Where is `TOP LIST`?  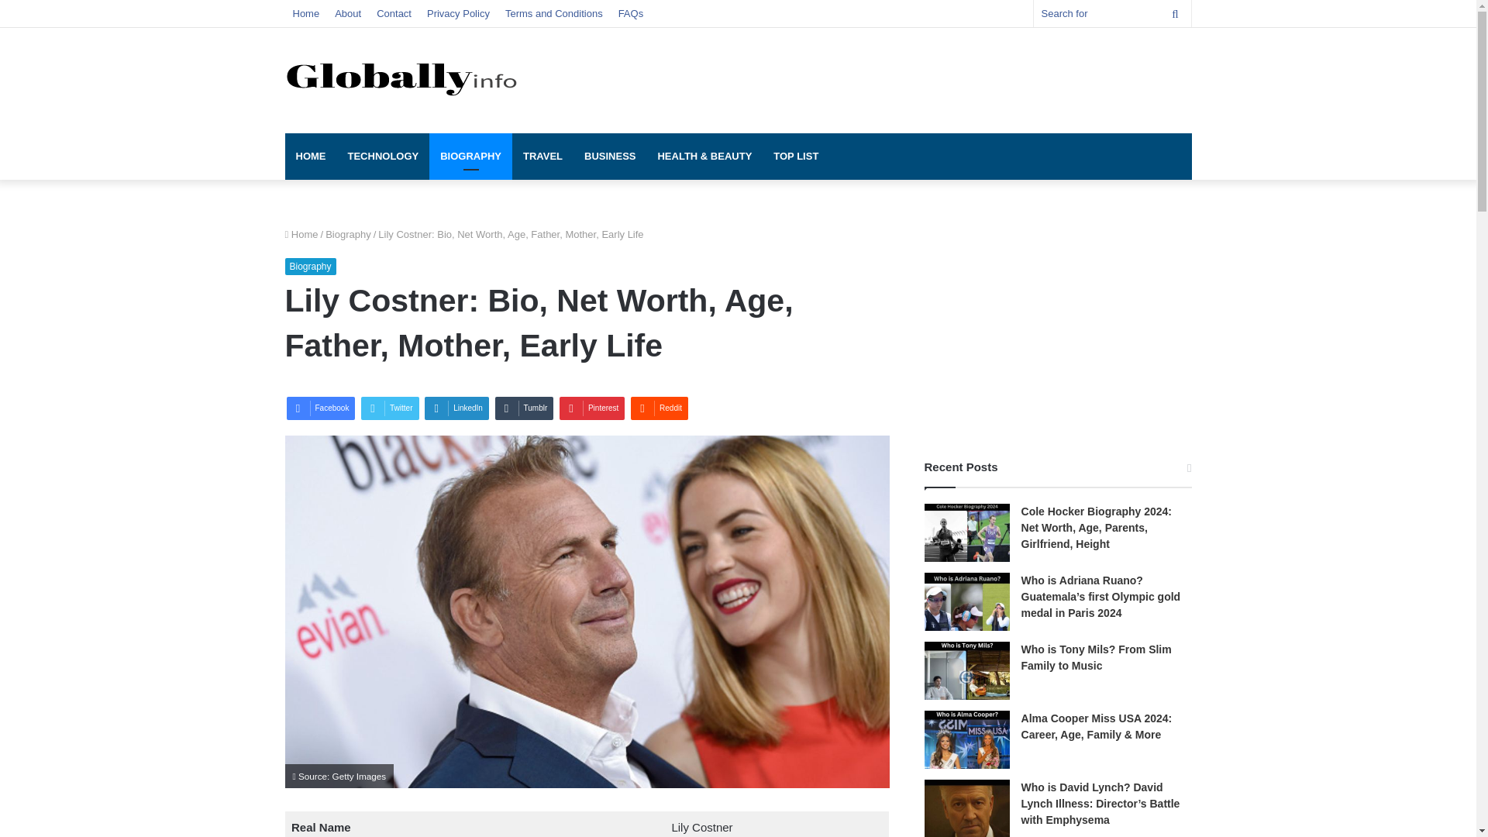 TOP LIST is located at coordinates (795, 157).